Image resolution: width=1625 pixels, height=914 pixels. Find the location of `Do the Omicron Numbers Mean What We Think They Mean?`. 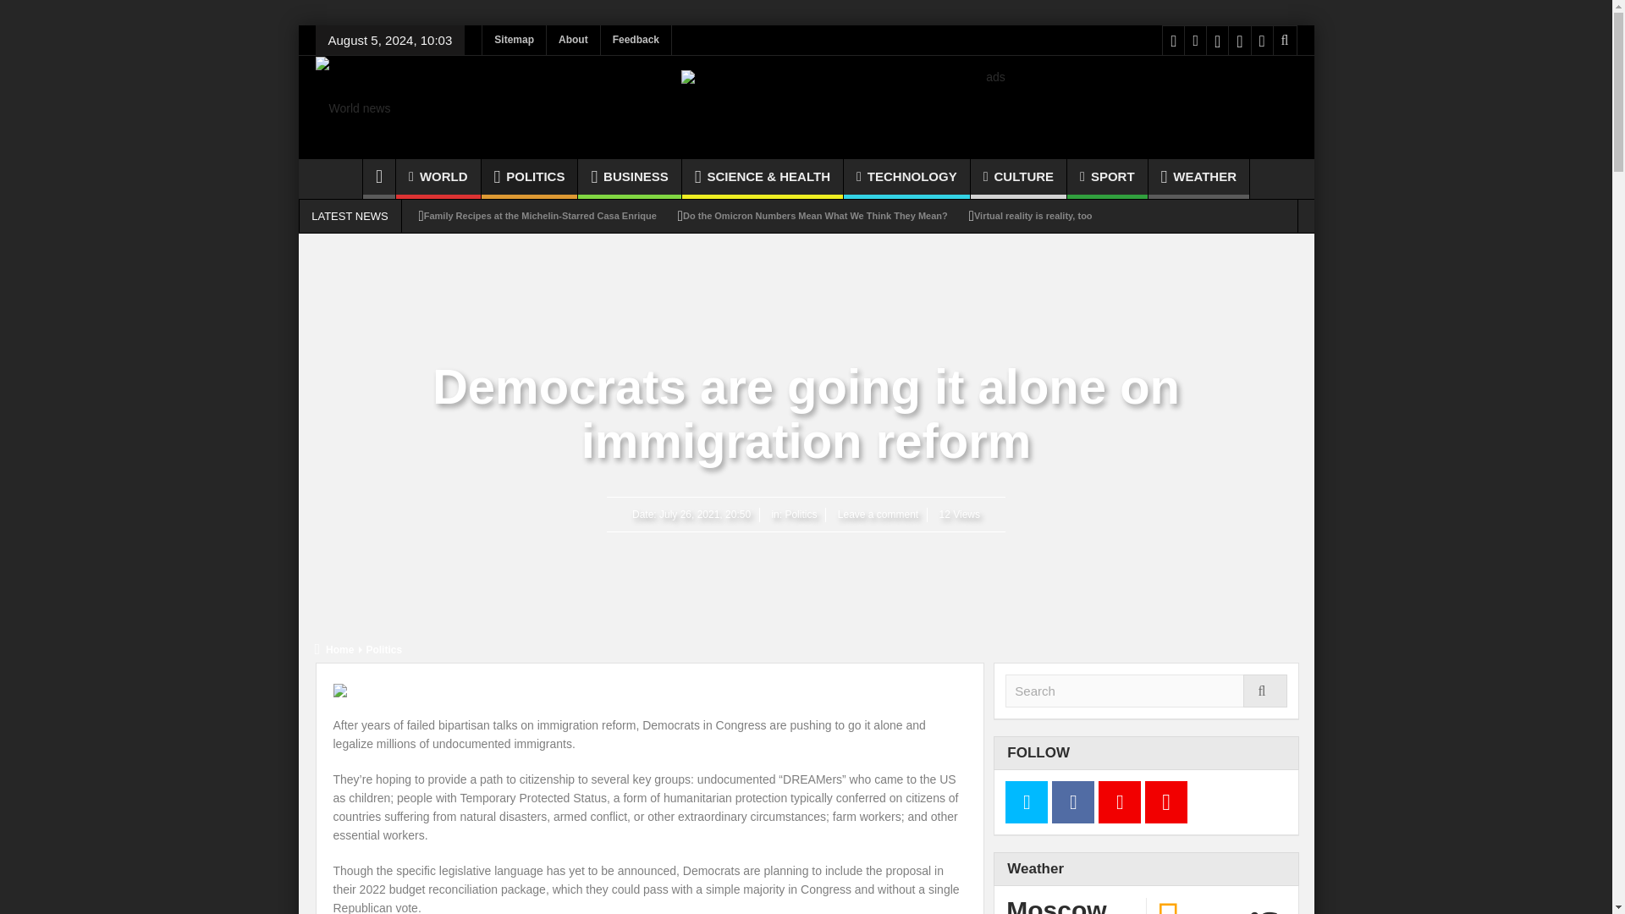

Do the Omicron Numbers Mean What We Think They Mean? is located at coordinates (814, 216).